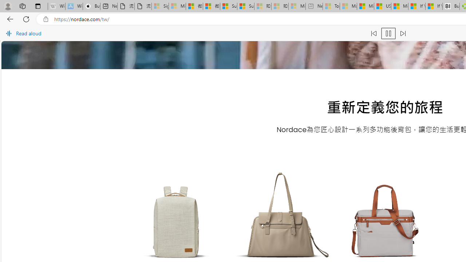 Image resolution: width=466 pixels, height=262 pixels. Describe the element at coordinates (160, 7) in the screenshot. I see `Sign in to your Microsoft account - Sleeping` at that location.